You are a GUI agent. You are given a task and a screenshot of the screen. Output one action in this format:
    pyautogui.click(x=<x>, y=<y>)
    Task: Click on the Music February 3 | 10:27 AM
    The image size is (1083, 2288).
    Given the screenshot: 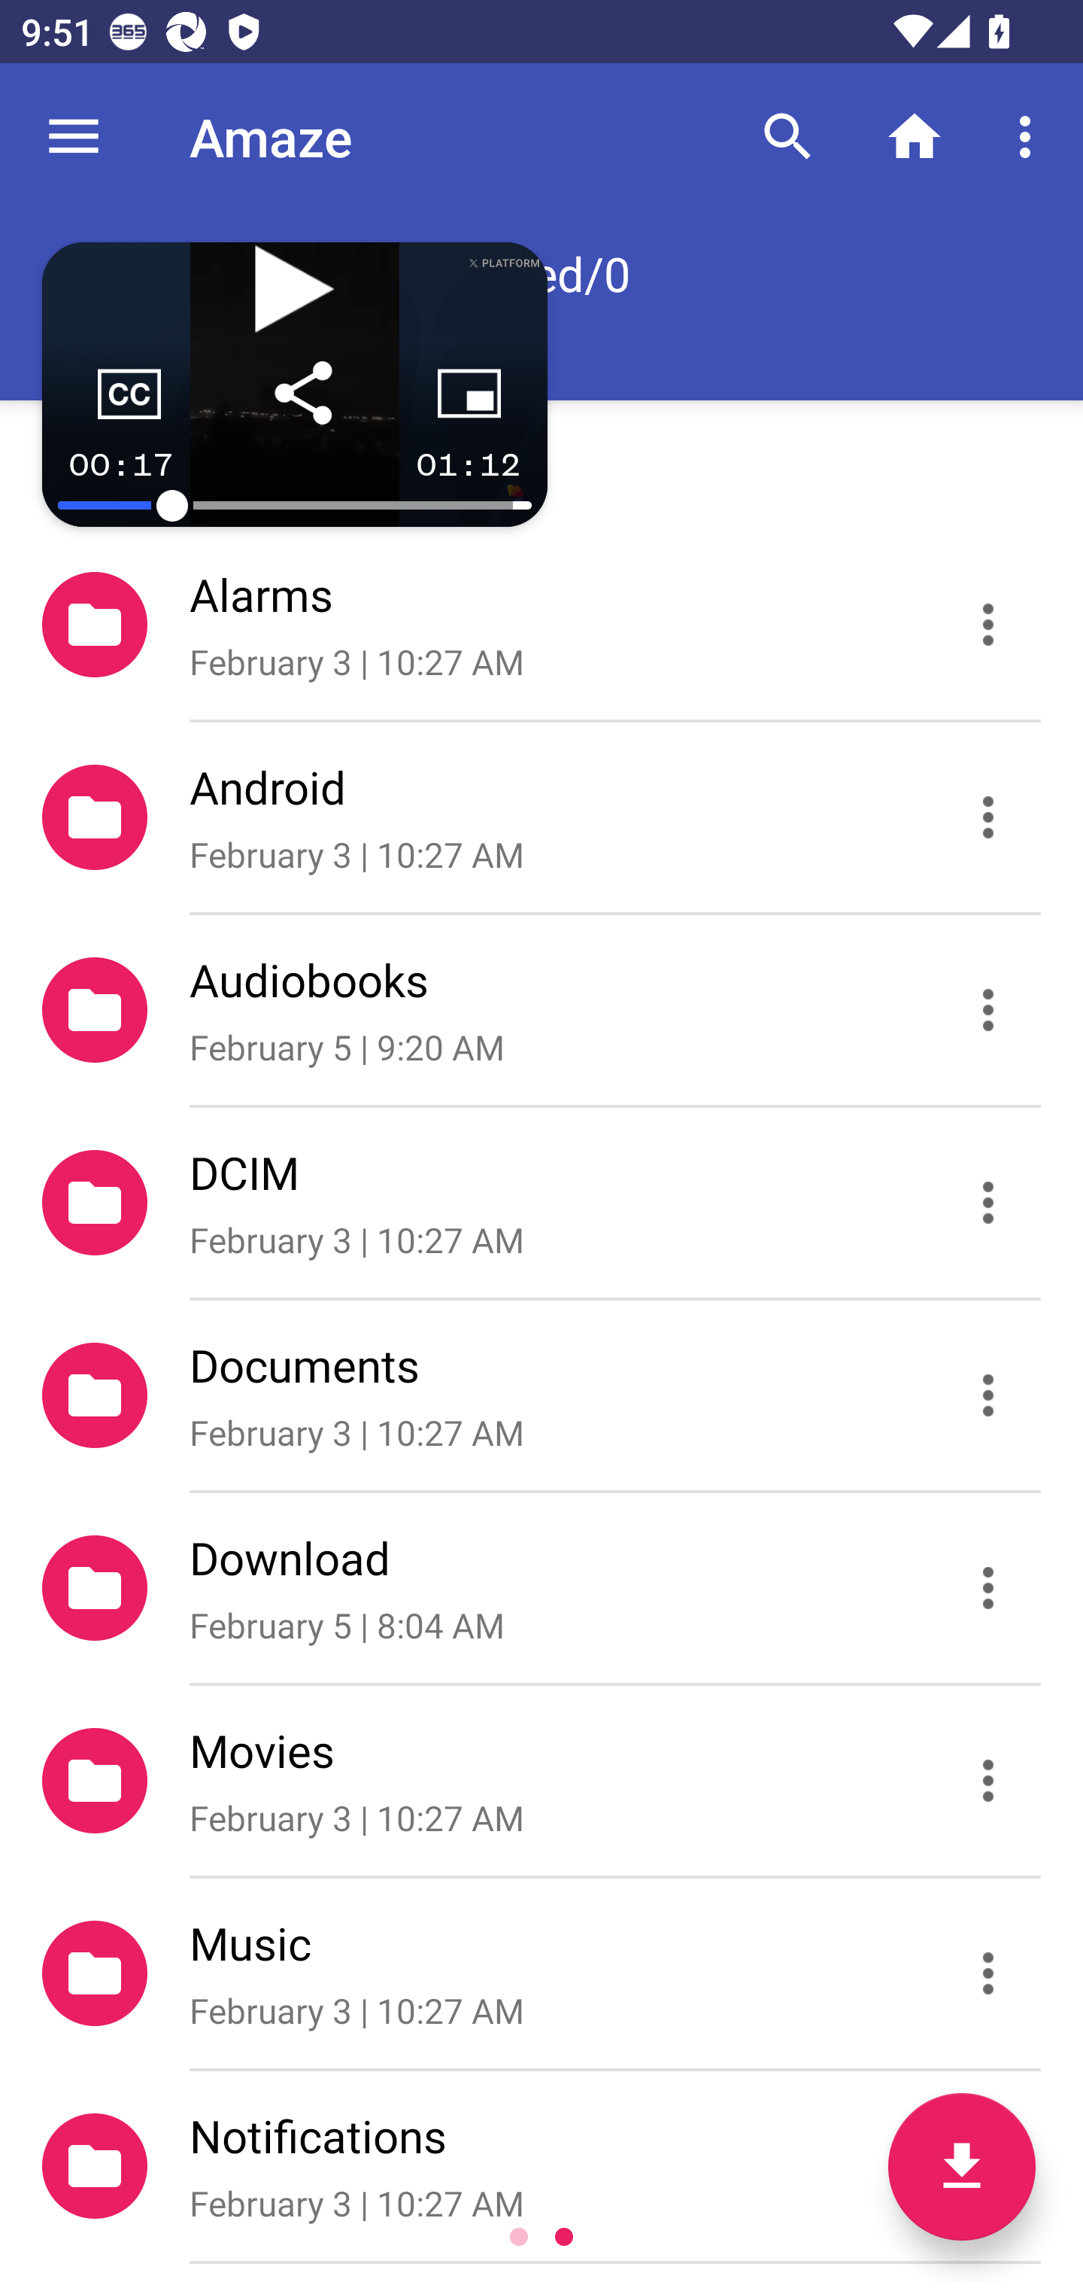 What is the action you would take?
    pyautogui.click(x=541, y=1973)
    